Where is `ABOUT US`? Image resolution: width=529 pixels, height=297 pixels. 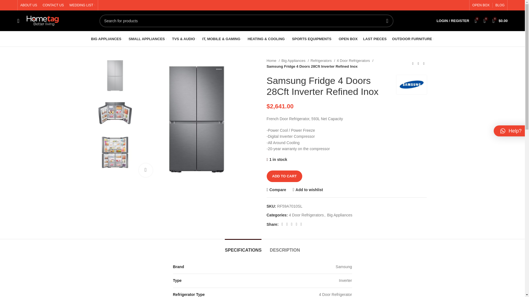
ABOUT US is located at coordinates (29, 5).